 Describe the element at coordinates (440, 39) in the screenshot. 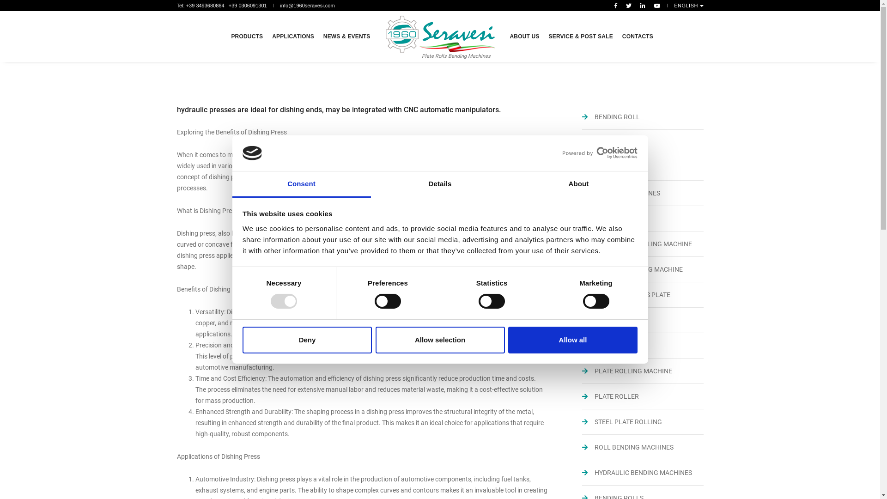

I see `Plate Rolls Bending Machines` at that location.